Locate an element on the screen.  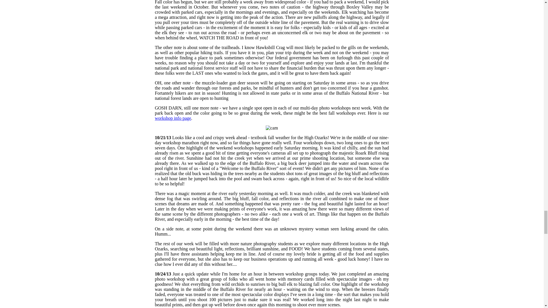
workshop info page is located at coordinates (172, 118).